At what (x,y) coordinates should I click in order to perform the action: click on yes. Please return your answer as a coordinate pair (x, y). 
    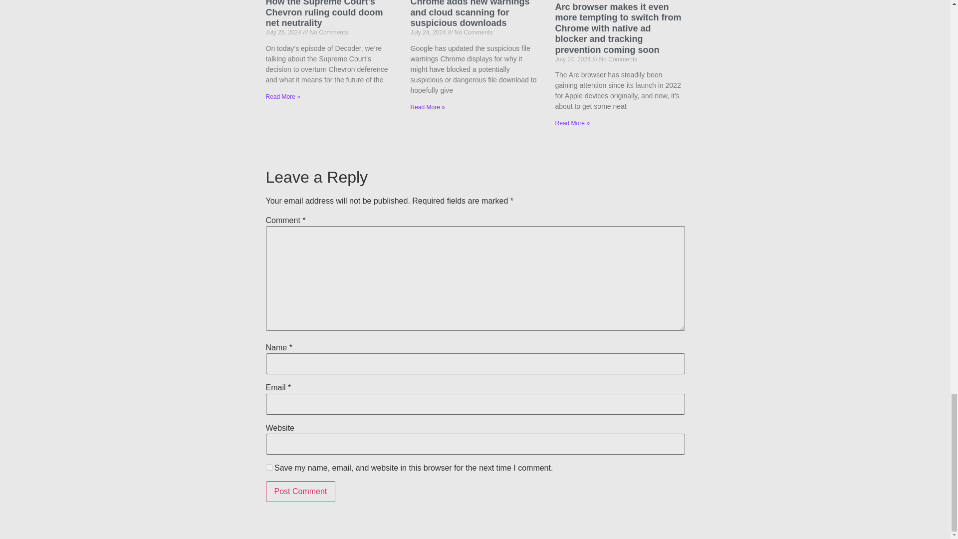
    Looking at the image, I should click on (268, 466).